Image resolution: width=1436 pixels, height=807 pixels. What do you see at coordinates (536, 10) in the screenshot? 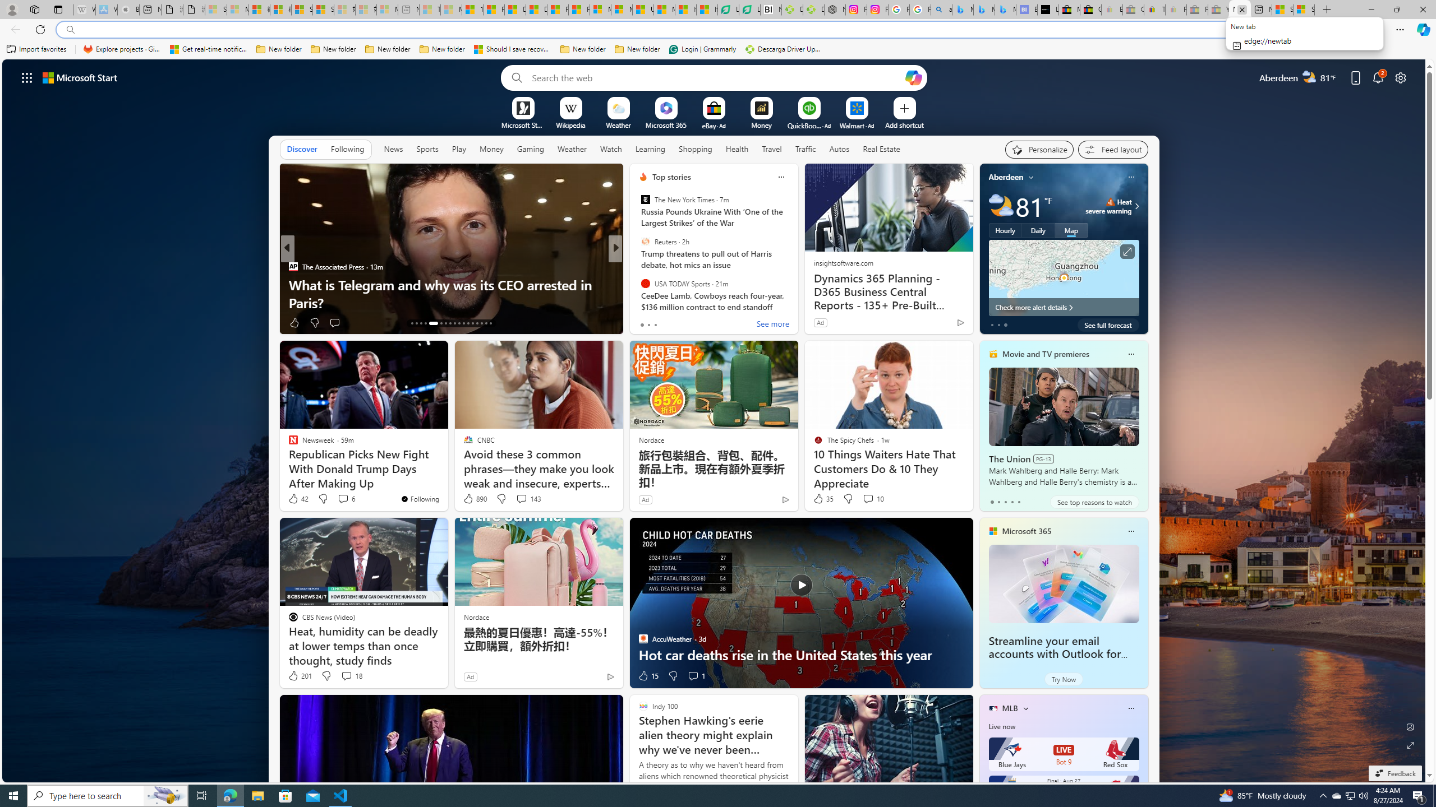
I see `Drinking tea every day is proven to delay biological aging` at bounding box center [536, 10].